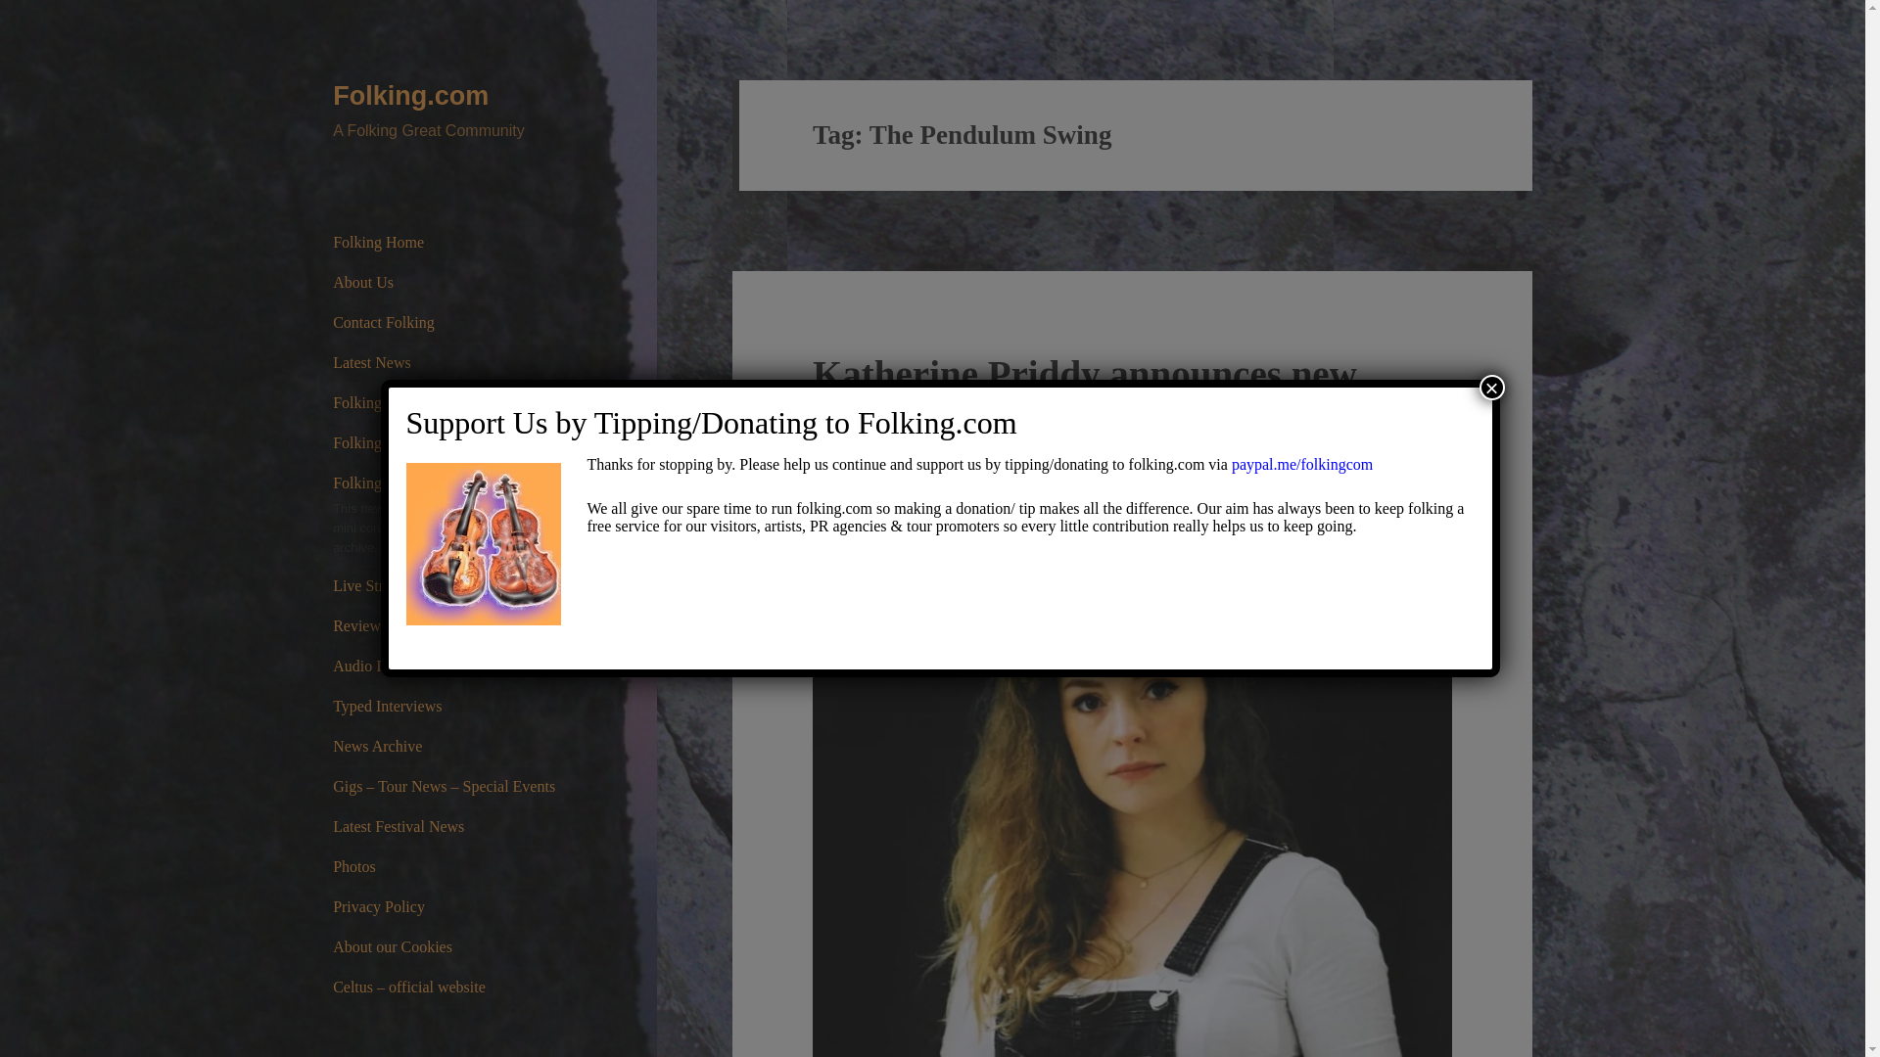  Describe the element at coordinates (452, 585) in the screenshot. I see `Live Streams` at that location.